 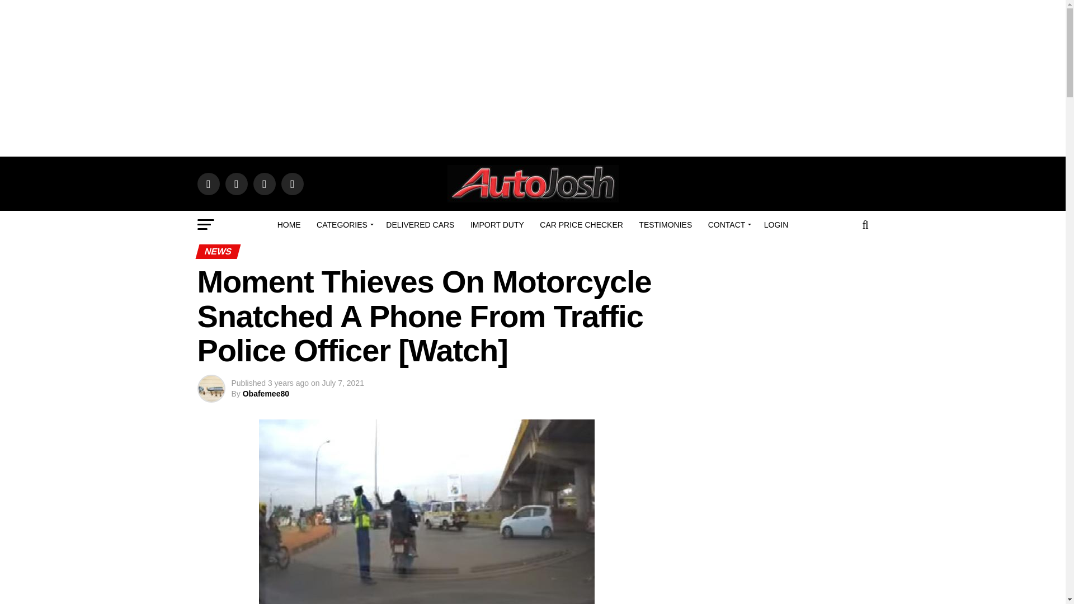 I want to click on HOME, so click(x=289, y=224).